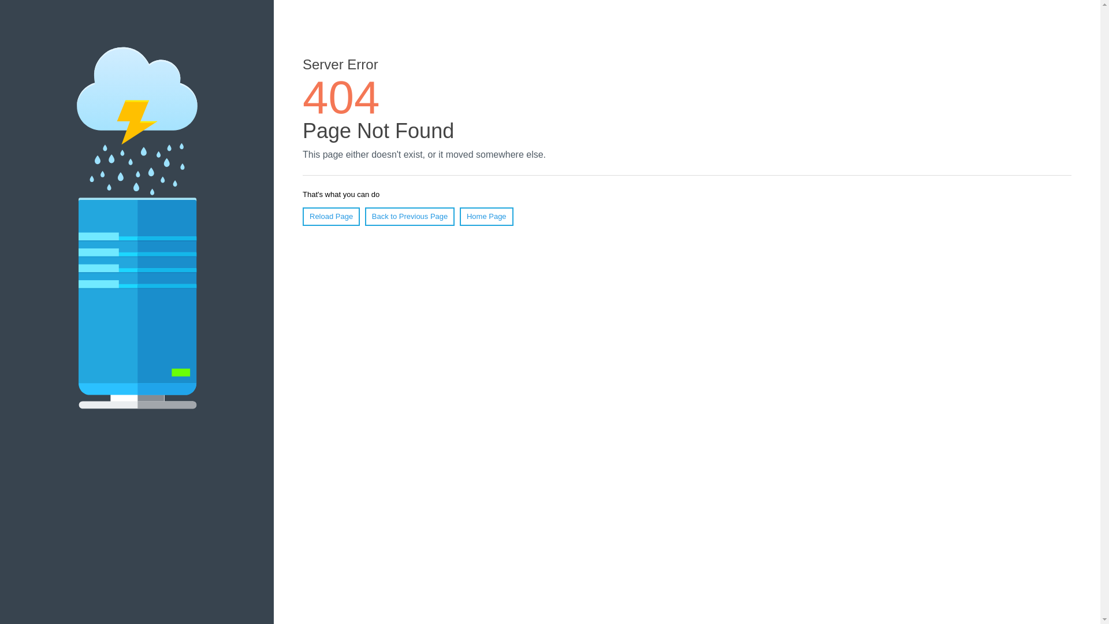 This screenshot has width=1109, height=624. What do you see at coordinates (331, 216) in the screenshot?
I see `Reload Page` at bounding box center [331, 216].